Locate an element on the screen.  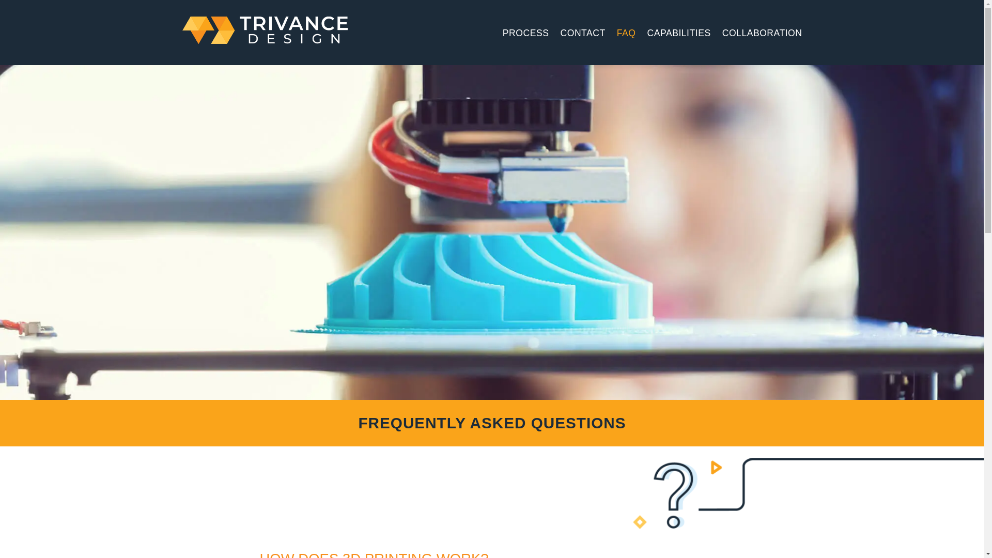
CONTACT is located at coordinates (583, 33).